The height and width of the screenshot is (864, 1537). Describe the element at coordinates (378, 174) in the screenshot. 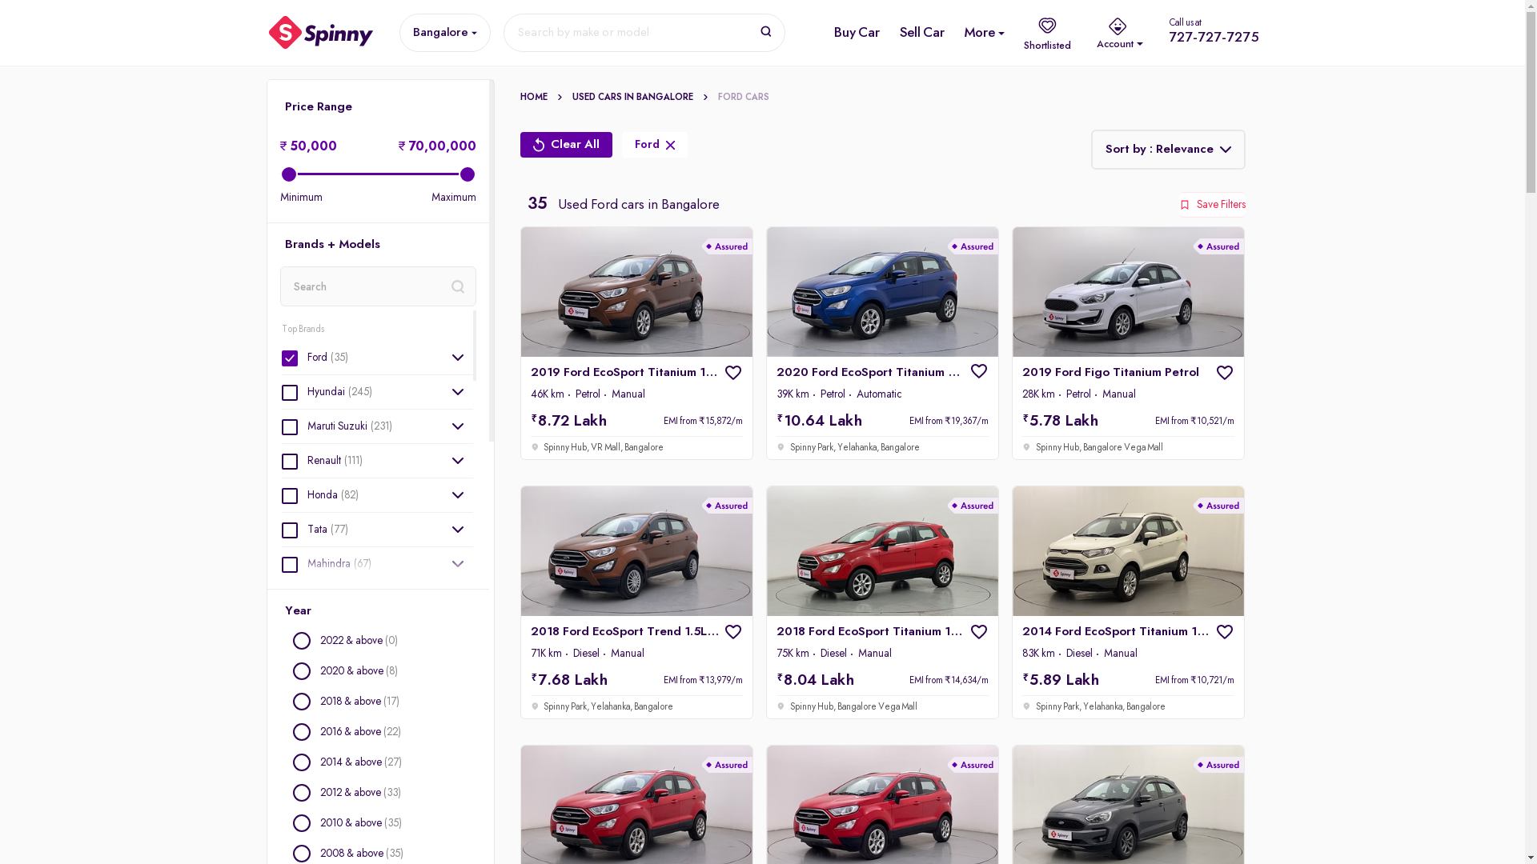

I see `0` at that location.